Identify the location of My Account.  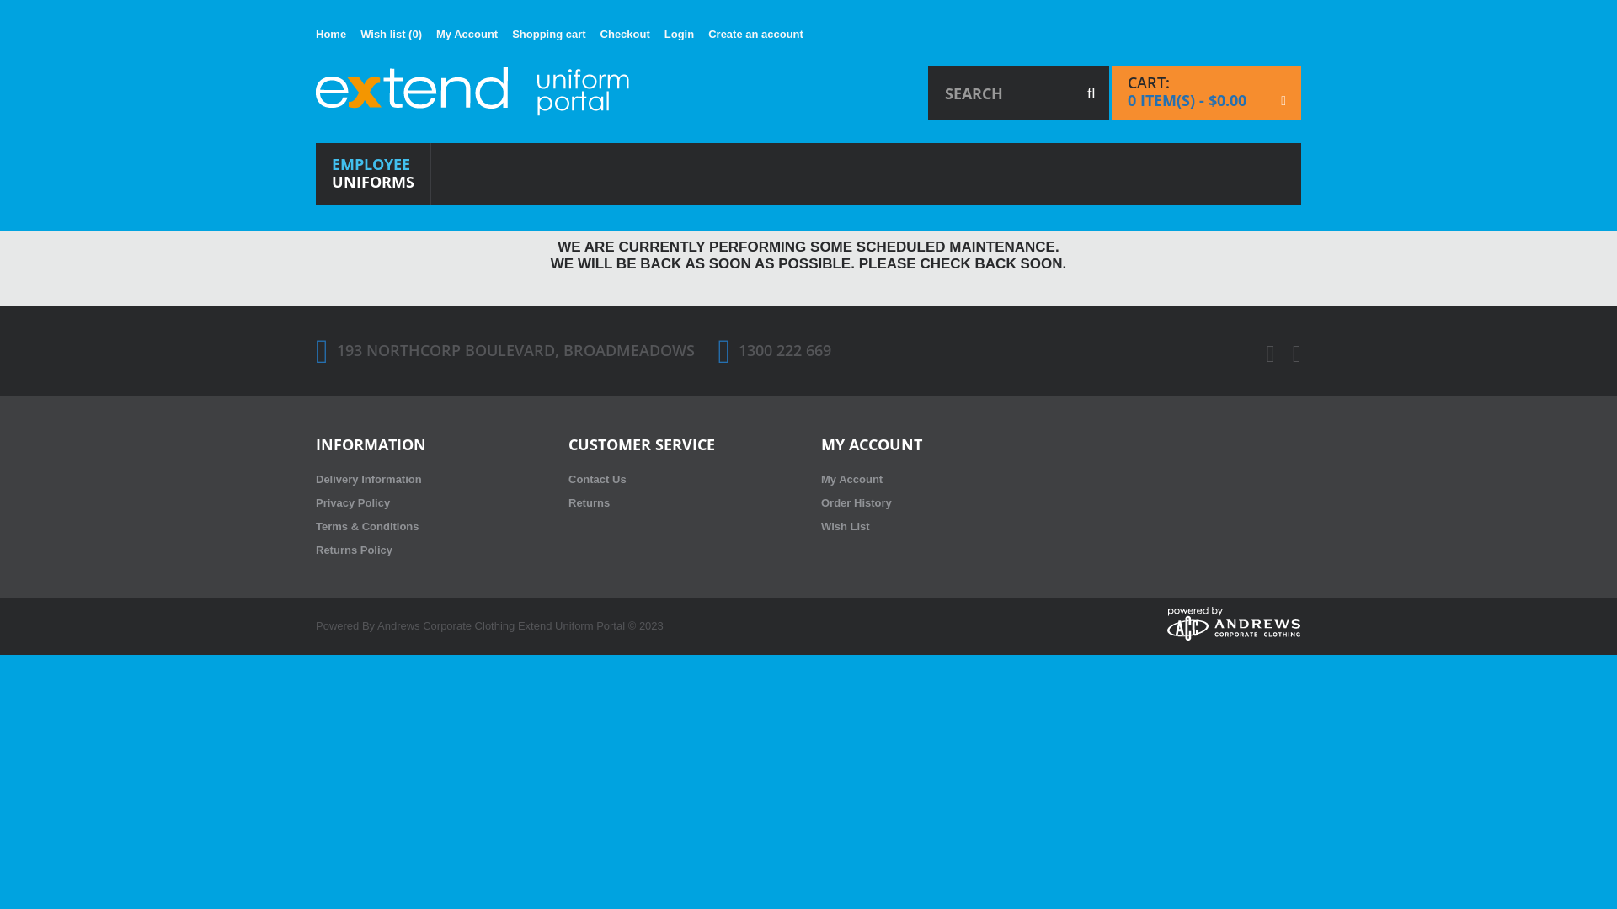
(467, 35).